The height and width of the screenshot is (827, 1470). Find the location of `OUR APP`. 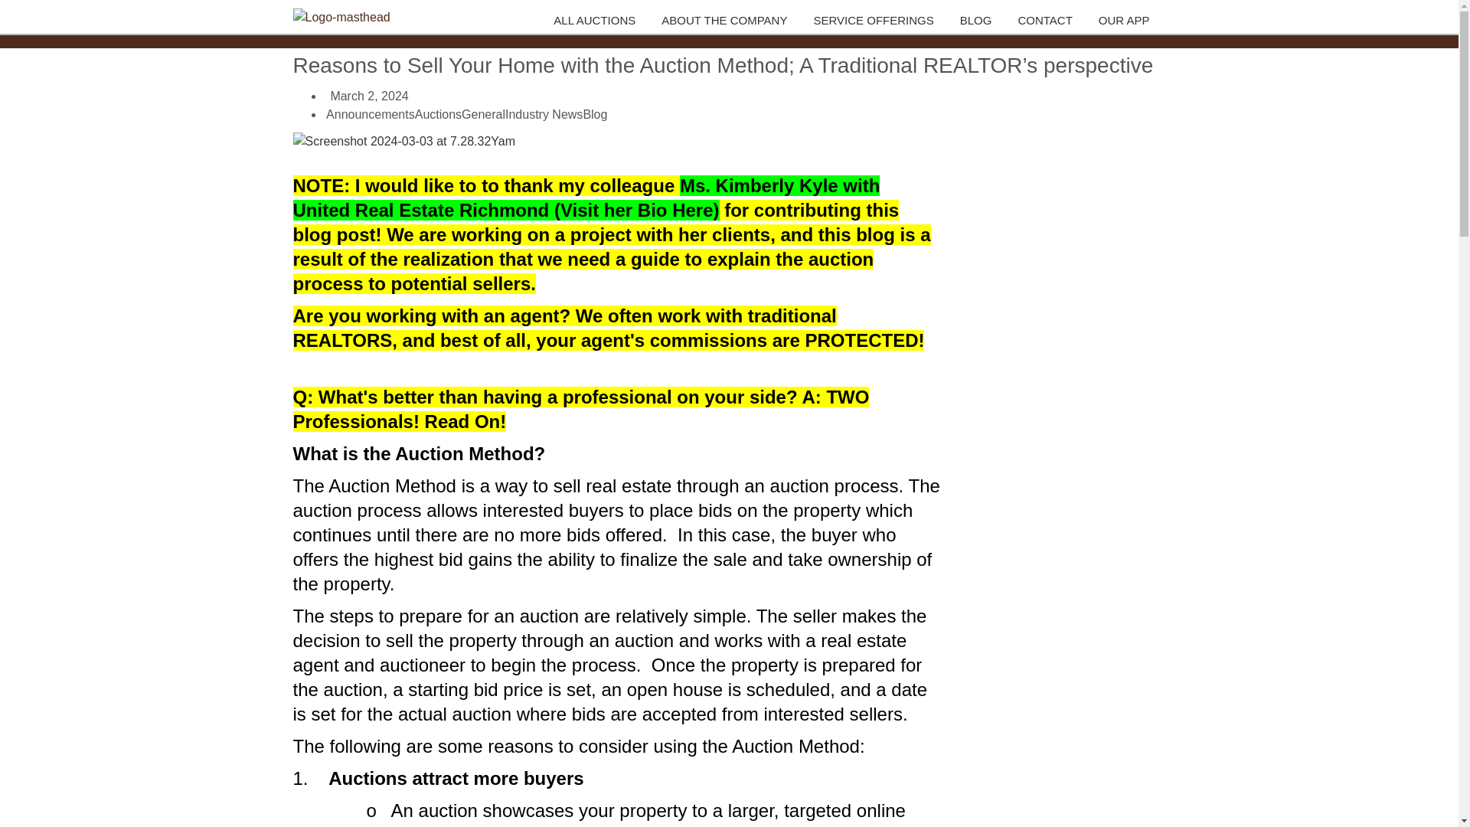

OUR APP is located at coordinates (1127, 20).